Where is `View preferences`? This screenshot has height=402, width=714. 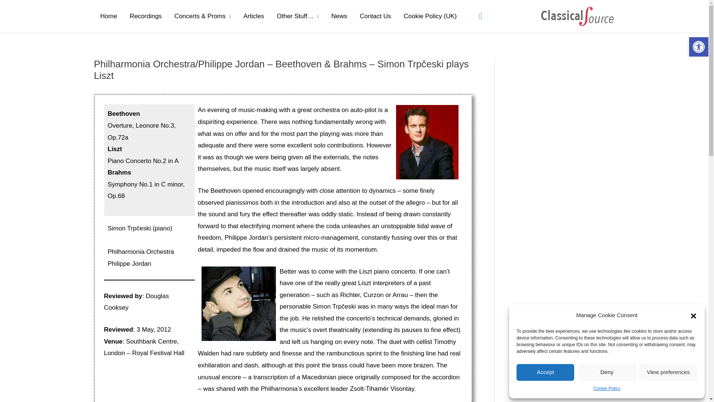 View preferences is located at coordinates (669, 372).